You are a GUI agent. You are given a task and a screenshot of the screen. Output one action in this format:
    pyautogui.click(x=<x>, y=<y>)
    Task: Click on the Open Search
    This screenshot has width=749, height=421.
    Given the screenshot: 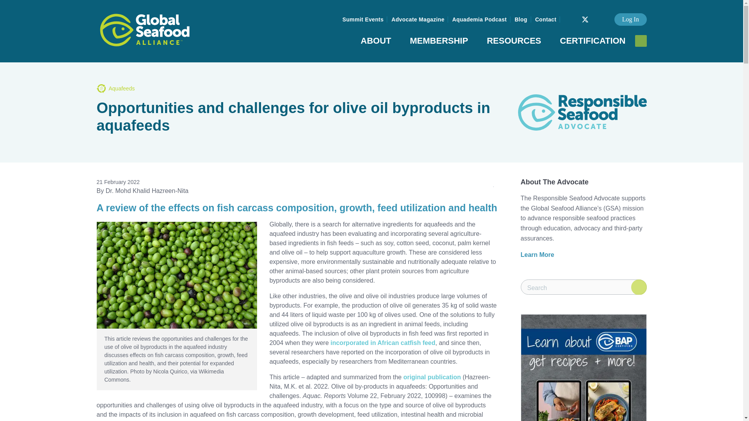 What is the action you would take?
    pyautogui.click(x=641, y=41)
    